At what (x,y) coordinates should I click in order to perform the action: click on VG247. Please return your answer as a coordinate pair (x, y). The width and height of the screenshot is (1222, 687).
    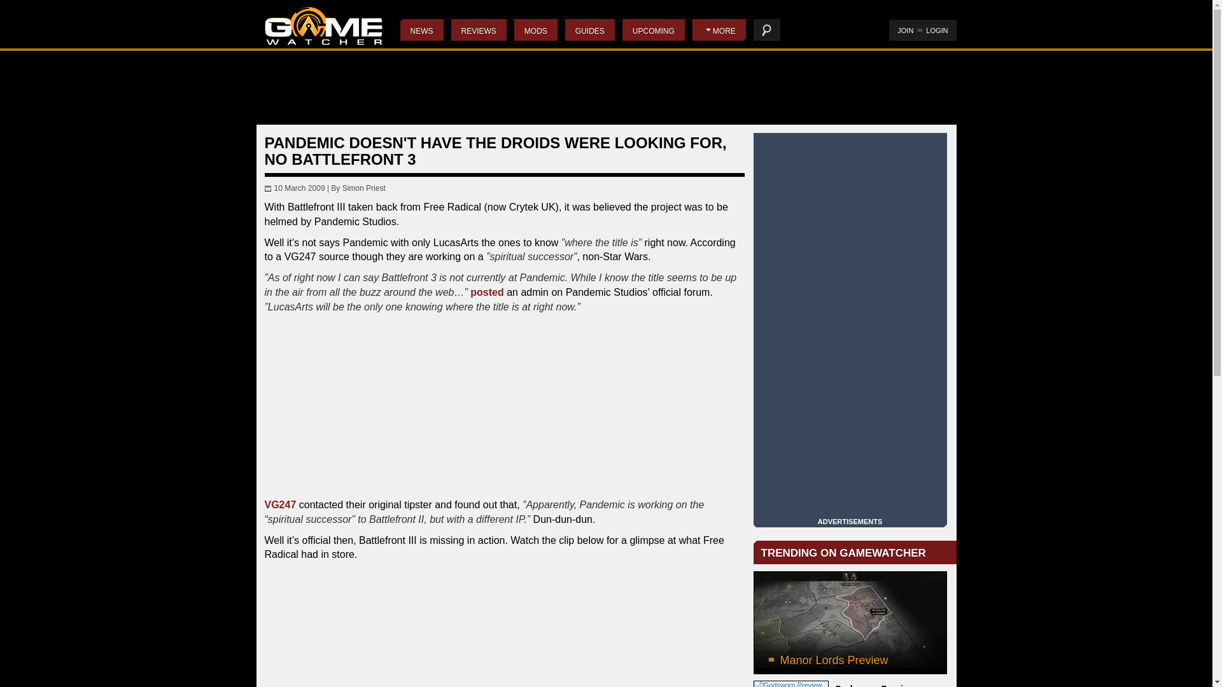
    Looking at the image, I should click on (281, 505).